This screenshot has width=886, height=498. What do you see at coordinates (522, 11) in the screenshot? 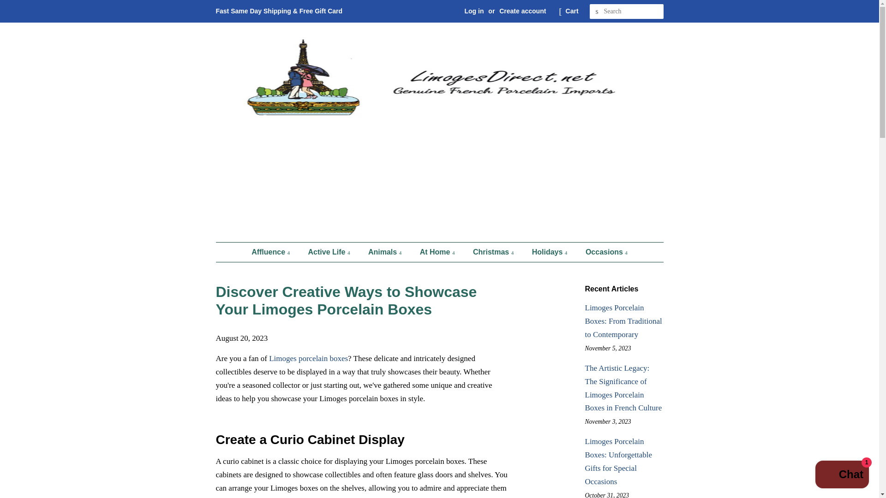
I see `Create account` at bounding box center [522, 11].